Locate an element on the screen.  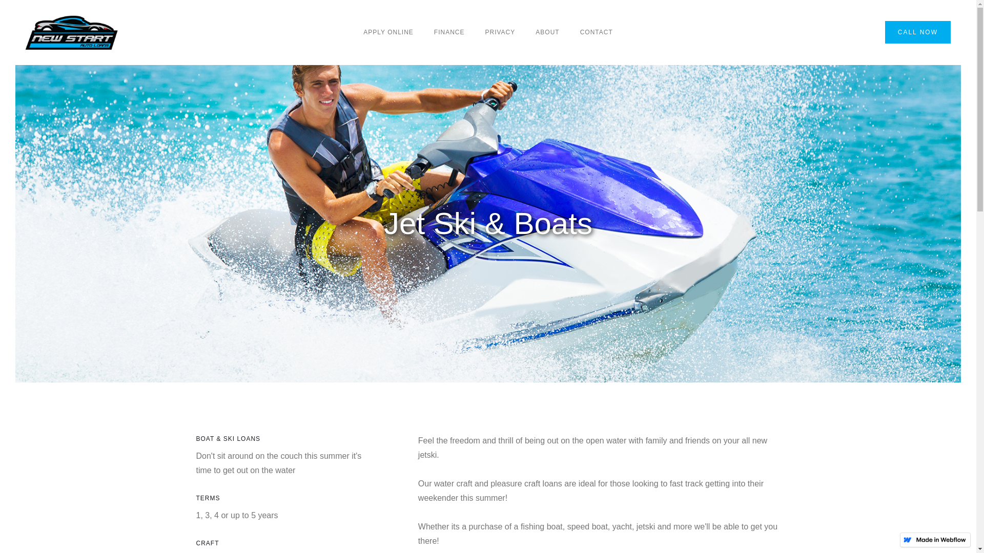
FINANCE is located at coordinates (449, 32).